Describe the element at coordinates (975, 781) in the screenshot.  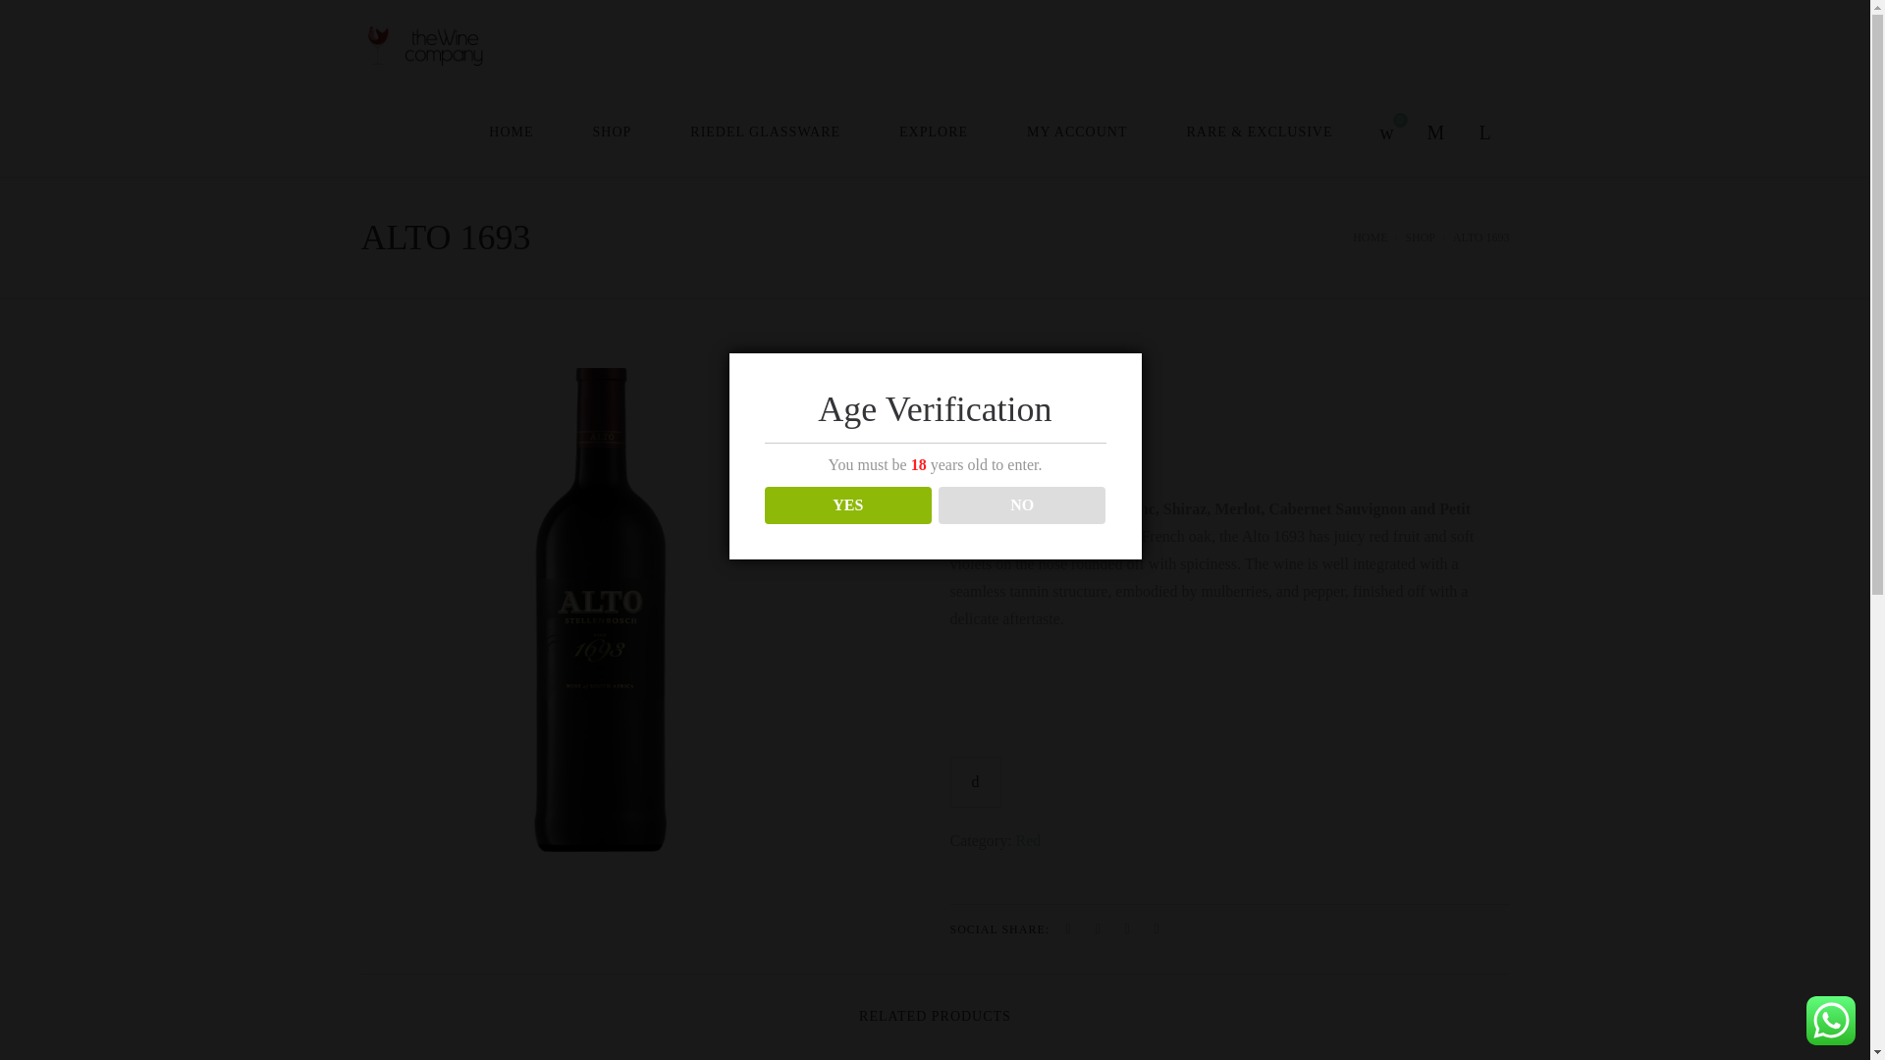
I see `Add to Wishlist` at that location.